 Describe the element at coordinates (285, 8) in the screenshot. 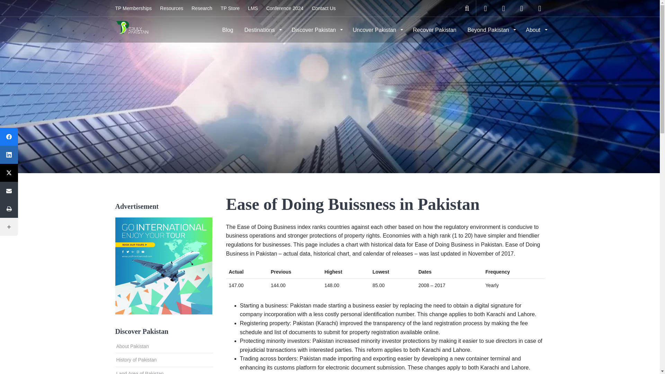

I see `Conference 2024` at that location.